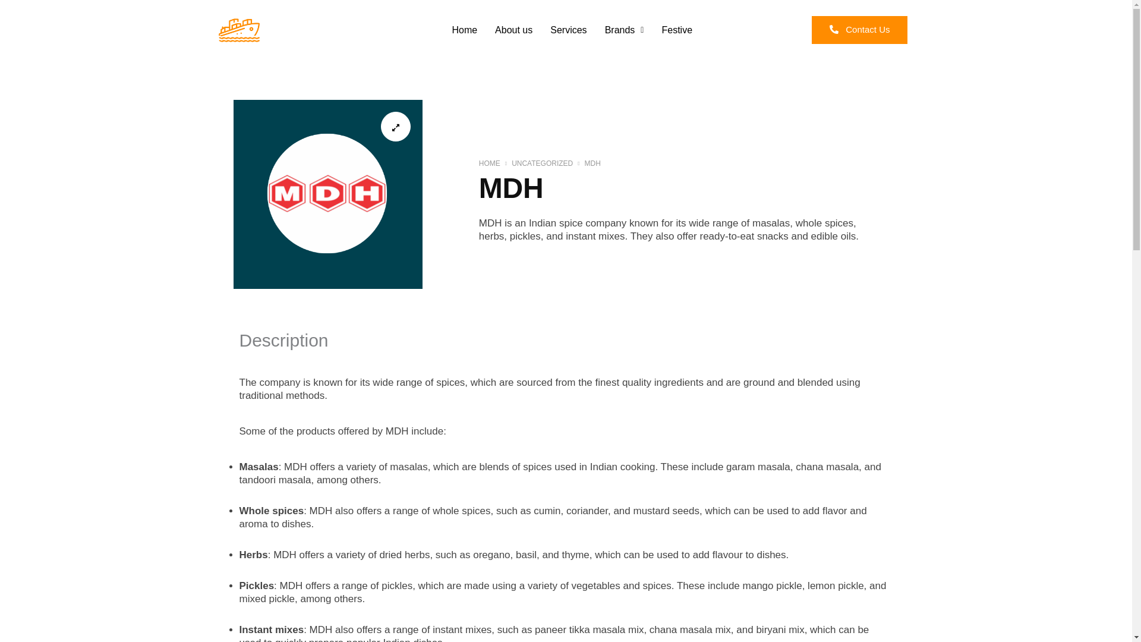 The width and height of the screenshot is (1141, 642). I want to click on 1, so click(327, 194).